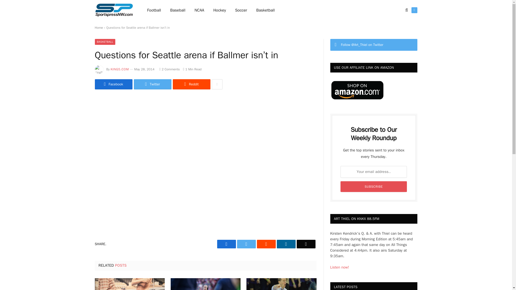 The image size is (516, 290). I want to click on Twitter, so click(246, 244).